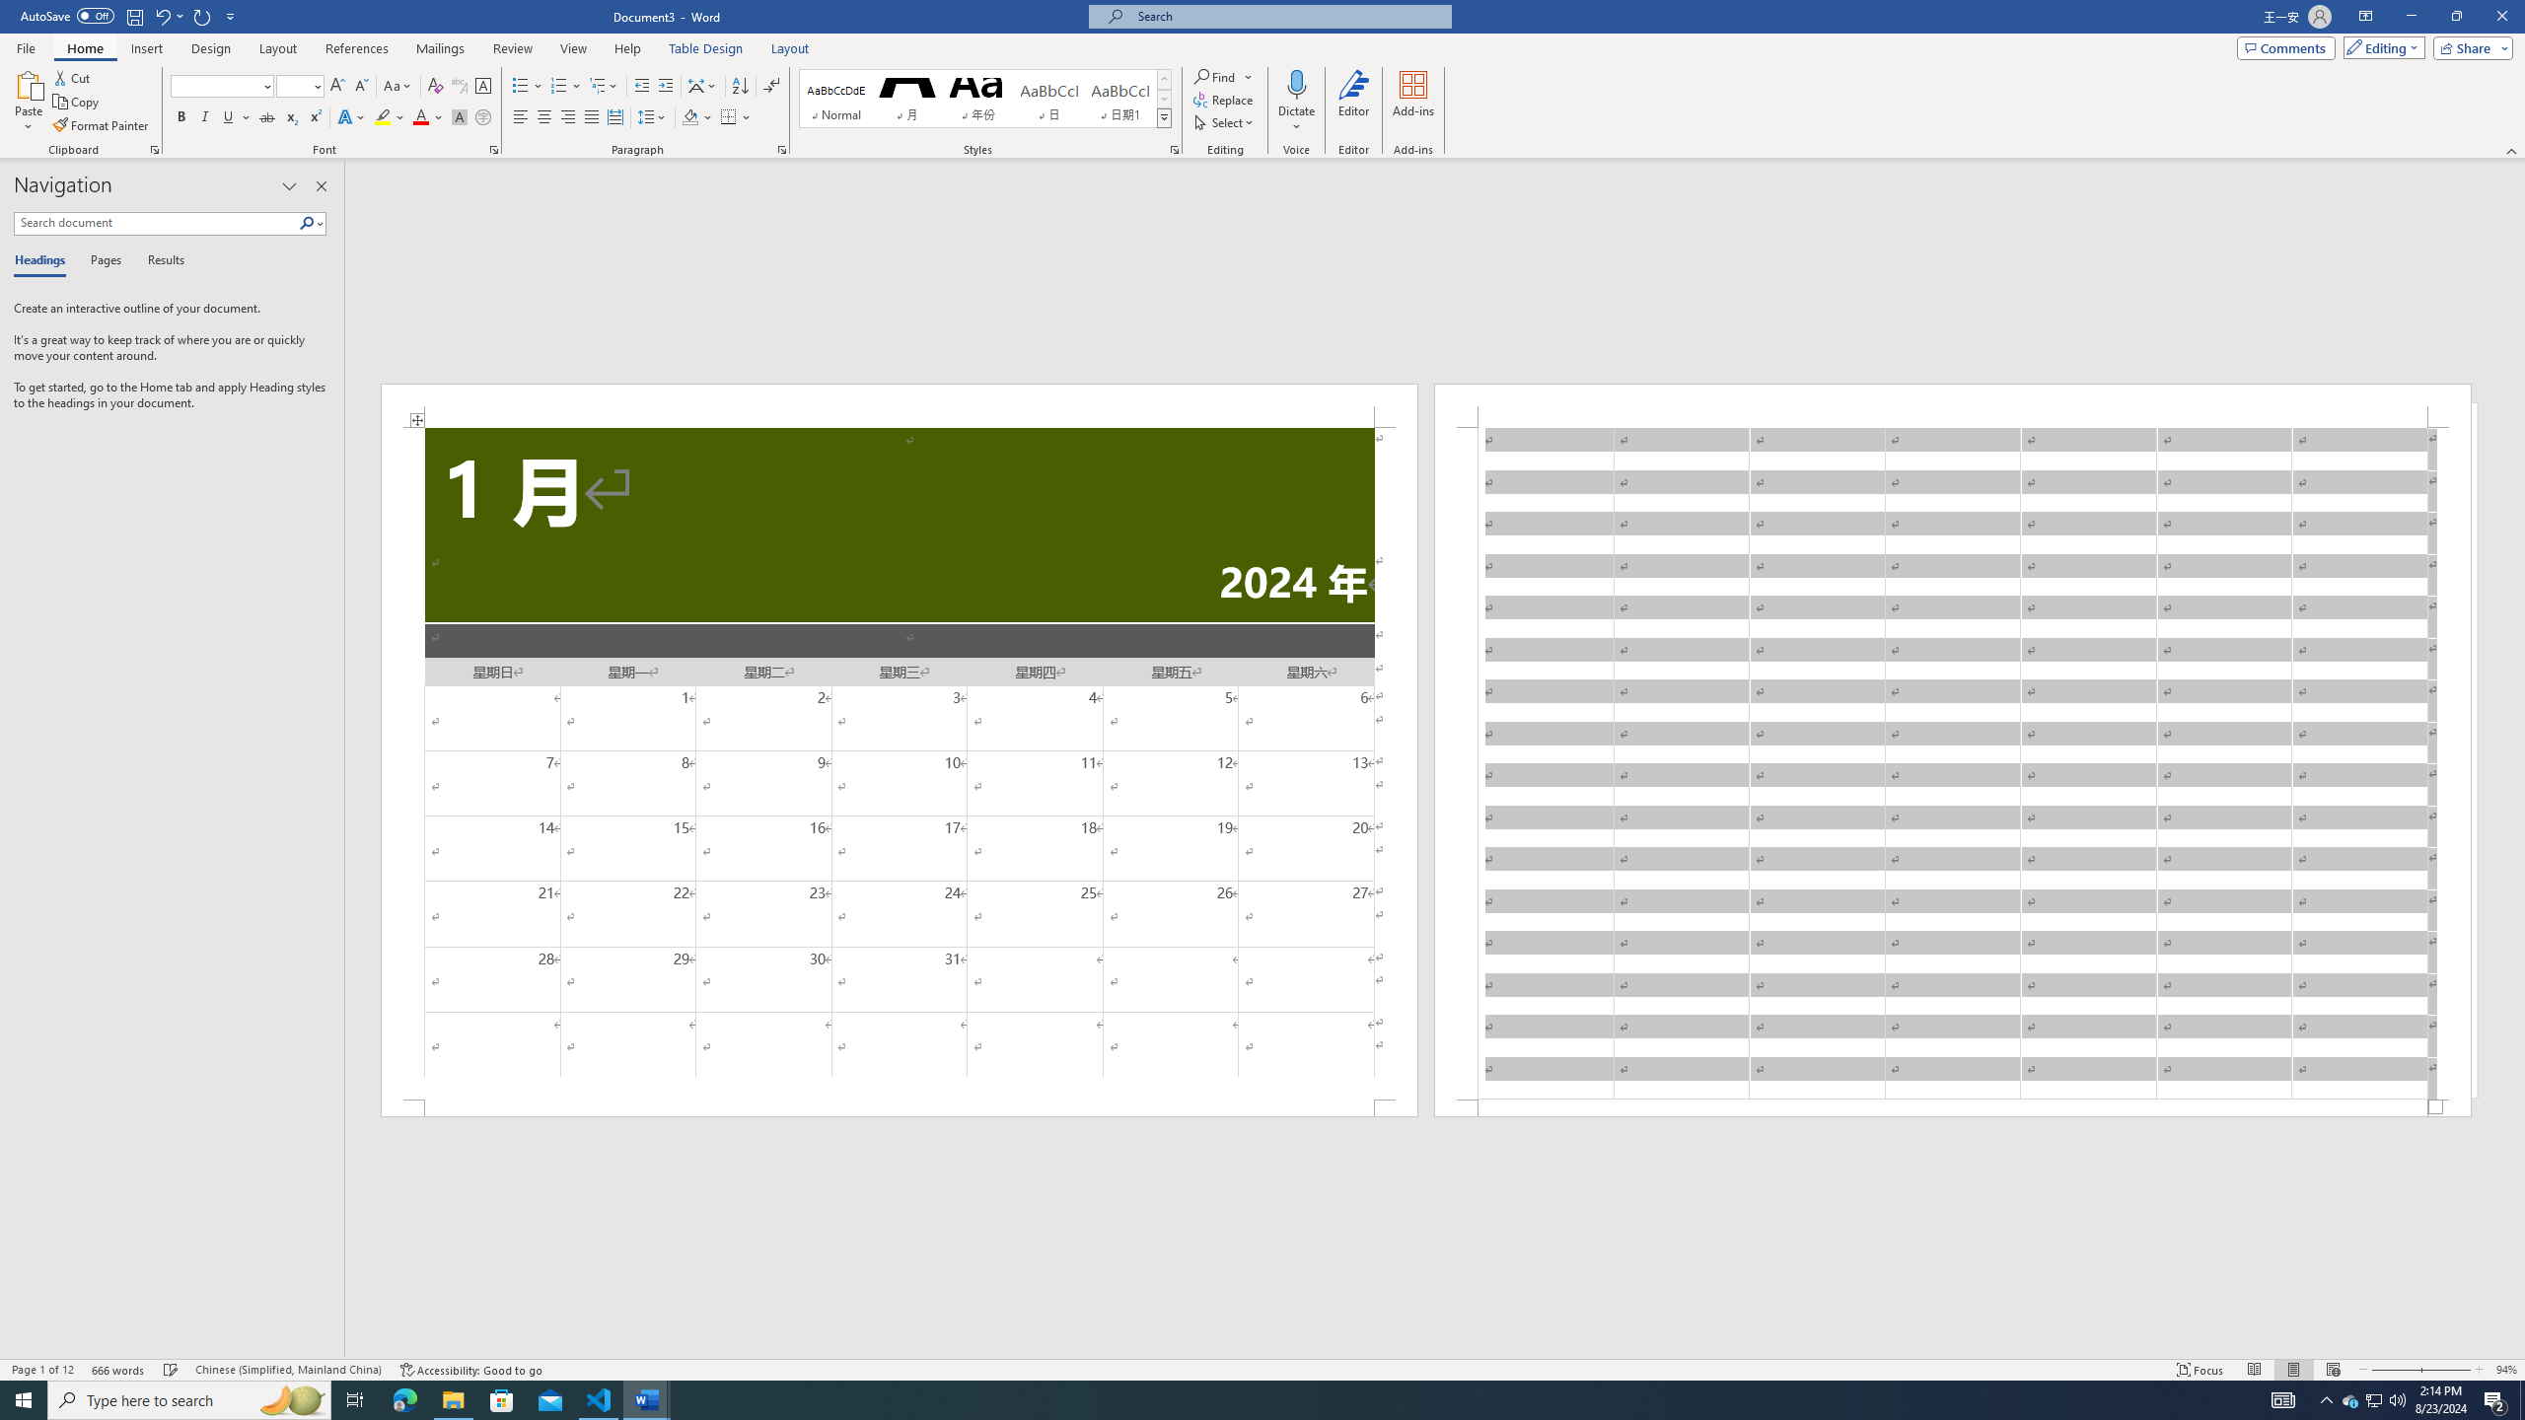  What do you see at coordinates (653, 118) in the screenshot?
I see `Line and Paragraph Spacing` at bounding box center [653, 118].